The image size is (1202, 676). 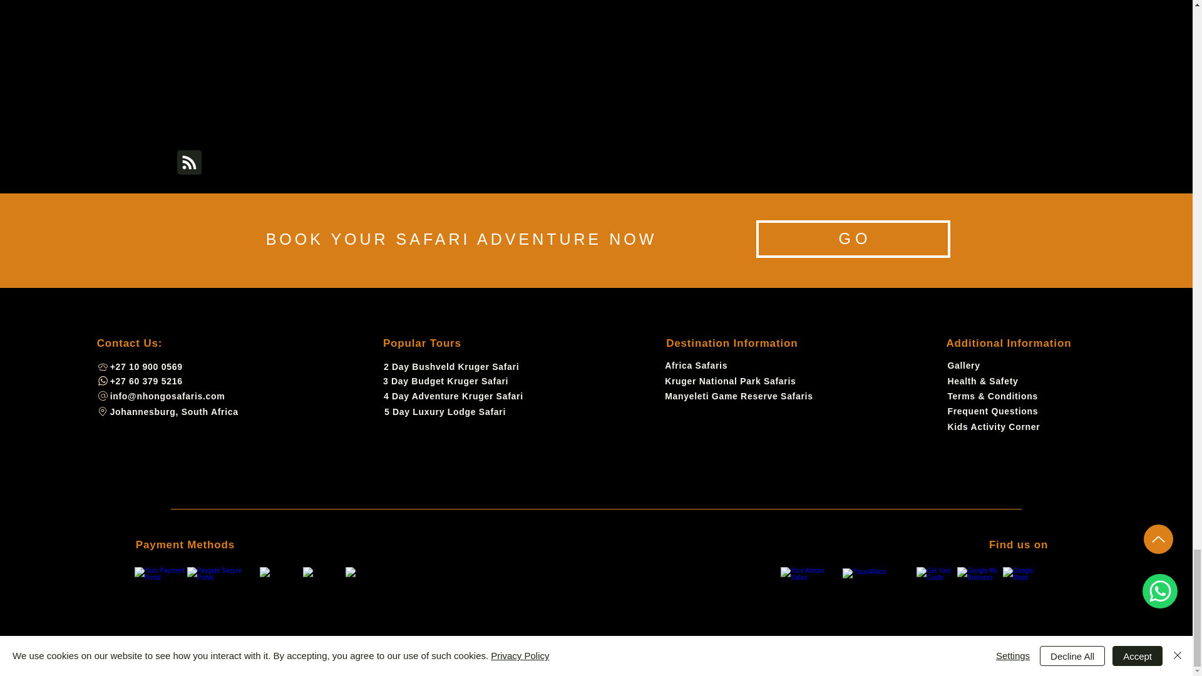 What do you see at coordinates (161, 581) in the screenshot?
I see `Visa Cards Accepted` at bounding box center [161, 581].